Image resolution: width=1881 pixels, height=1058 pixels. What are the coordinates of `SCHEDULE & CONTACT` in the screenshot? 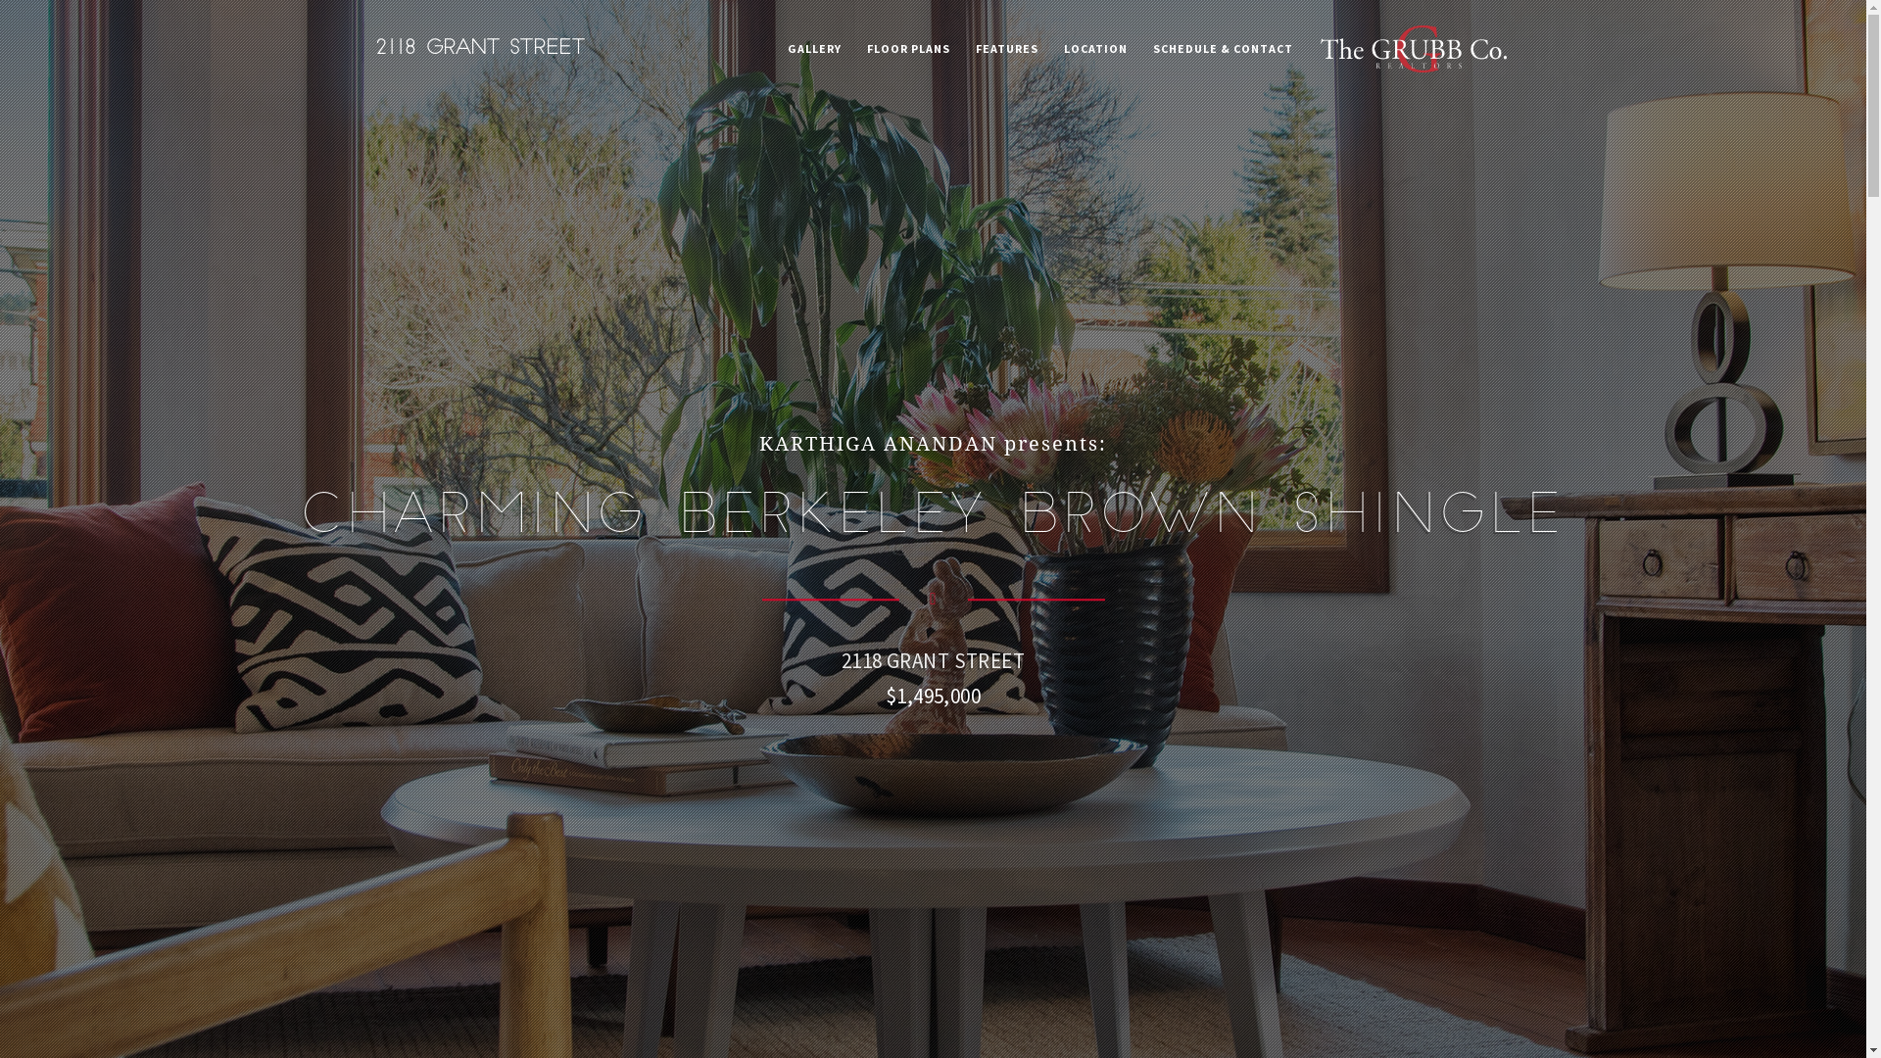 It's located at (1223, 49).